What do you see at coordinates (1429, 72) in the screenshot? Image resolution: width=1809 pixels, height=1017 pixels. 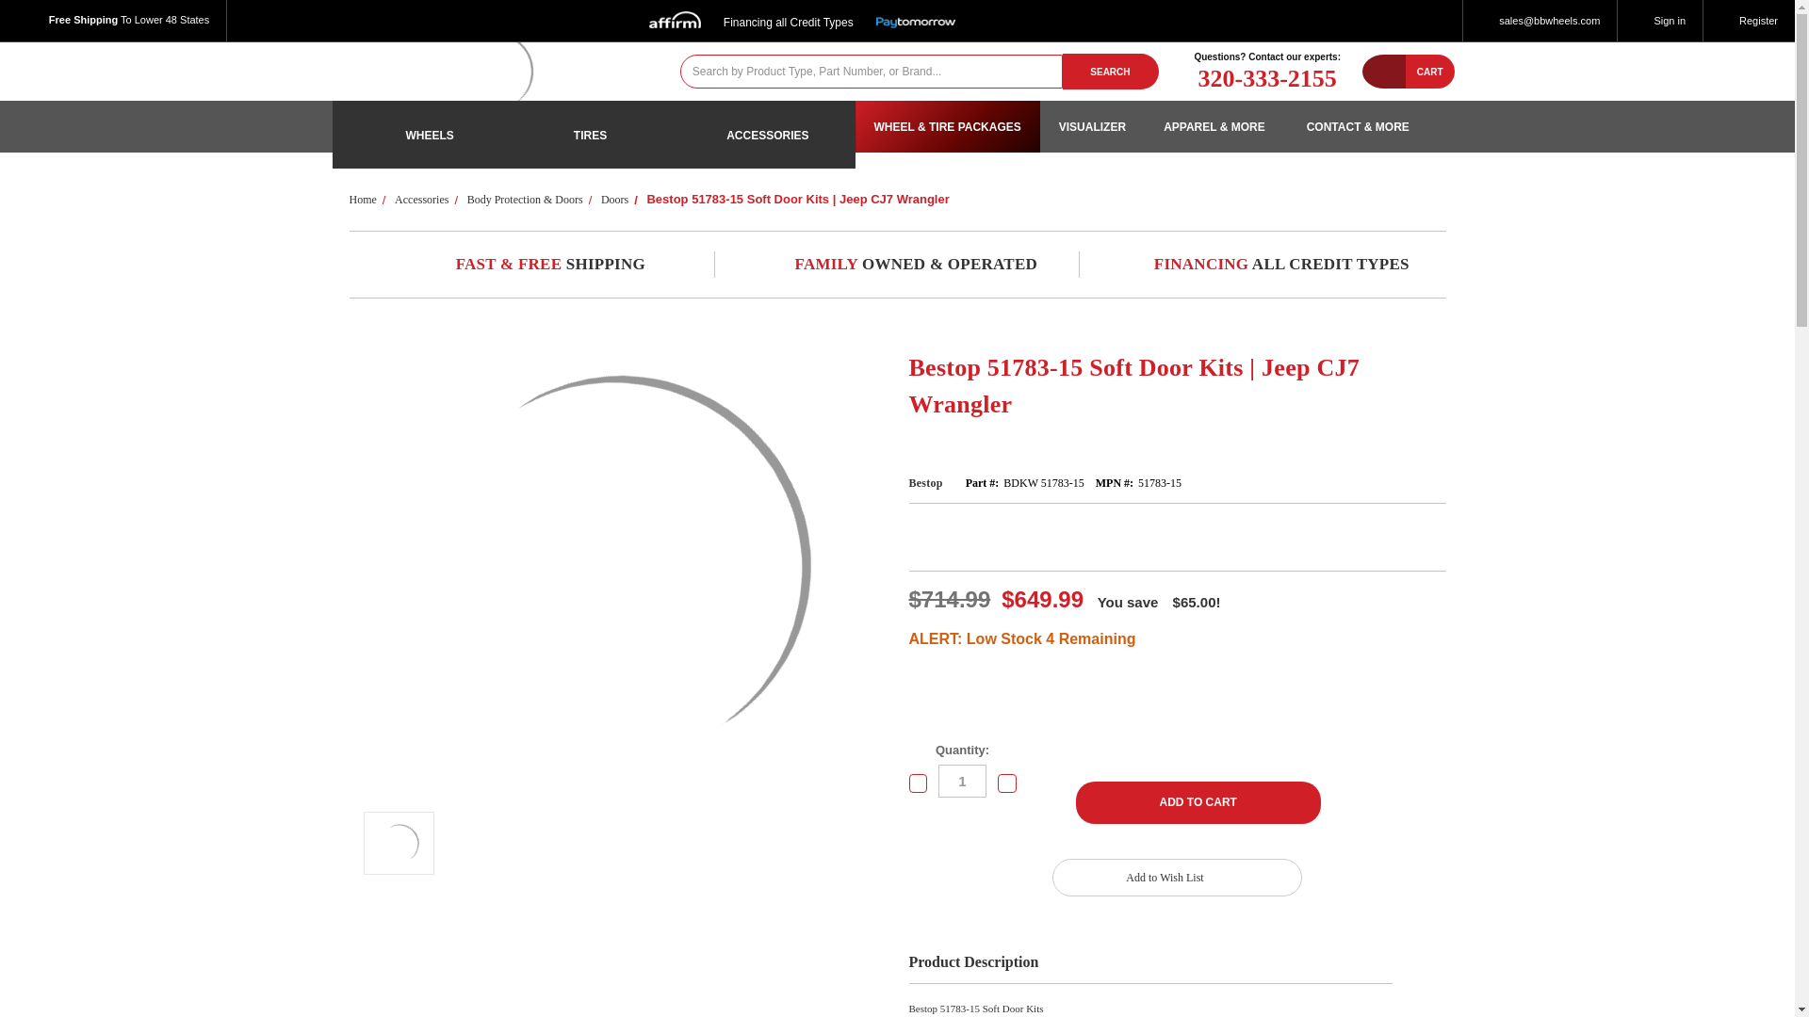 I see `CART` at bounding box center [1429, 72].